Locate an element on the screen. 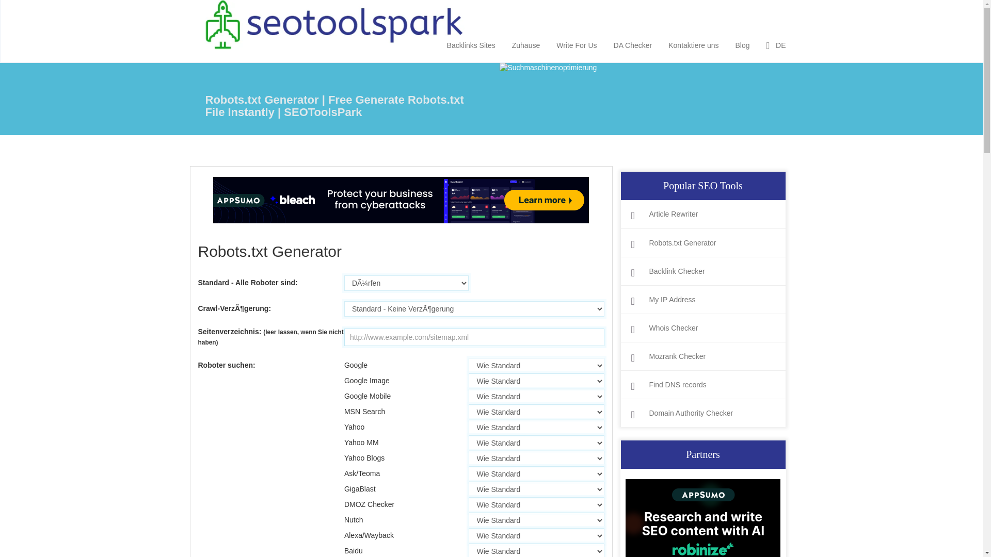 Image resolution: width=991 pixels, height=557 pixels. Backlinks Sites is located at coordinates (471, 44).